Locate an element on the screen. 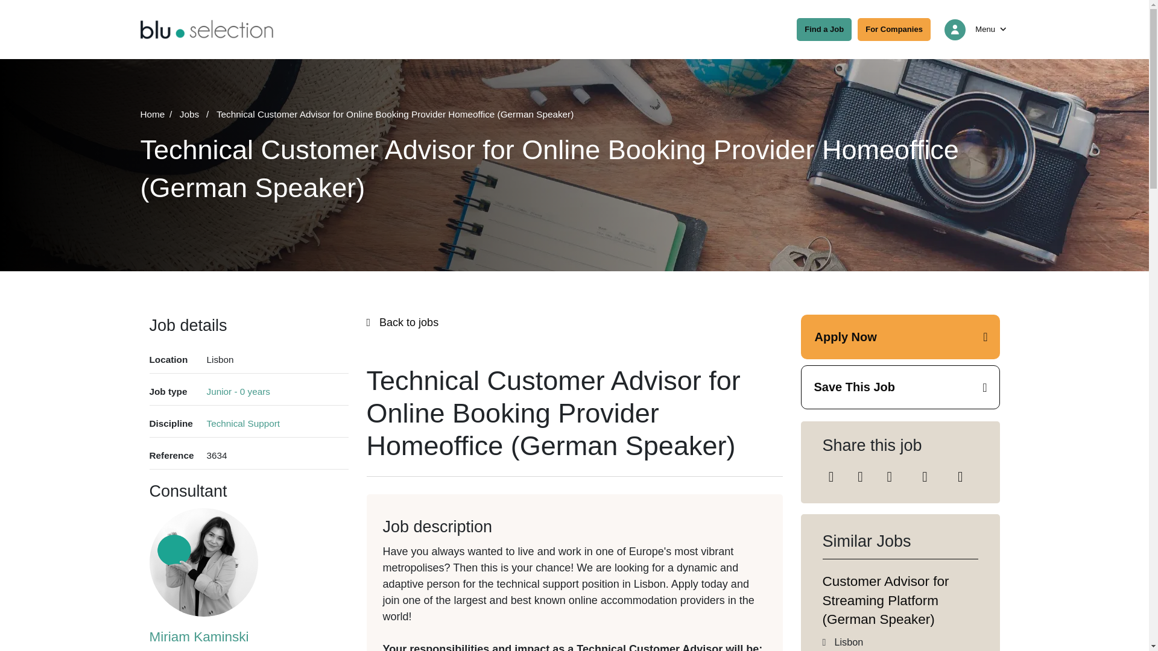  Open Menu is located at coordinates (992, 29).